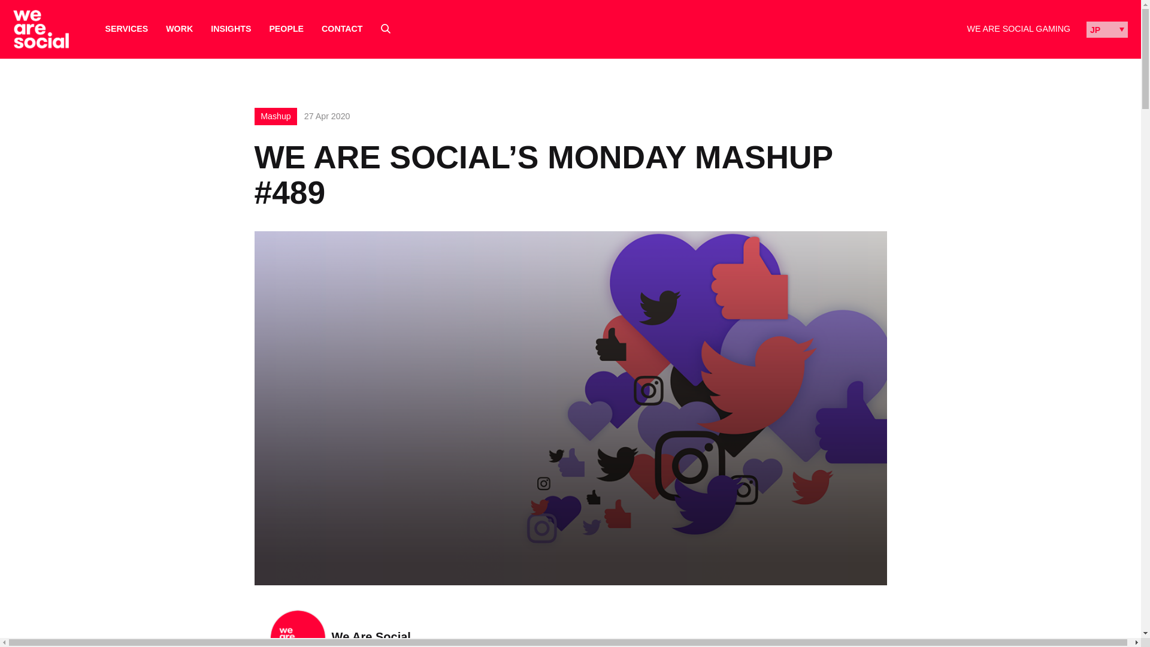 This screenshot has width=1150, height=647. What do you see at coordinates (1018, 29) in the screenshot?
I see `WE ARE SOCIAL GAMING` at bounding box center [1018, 29].